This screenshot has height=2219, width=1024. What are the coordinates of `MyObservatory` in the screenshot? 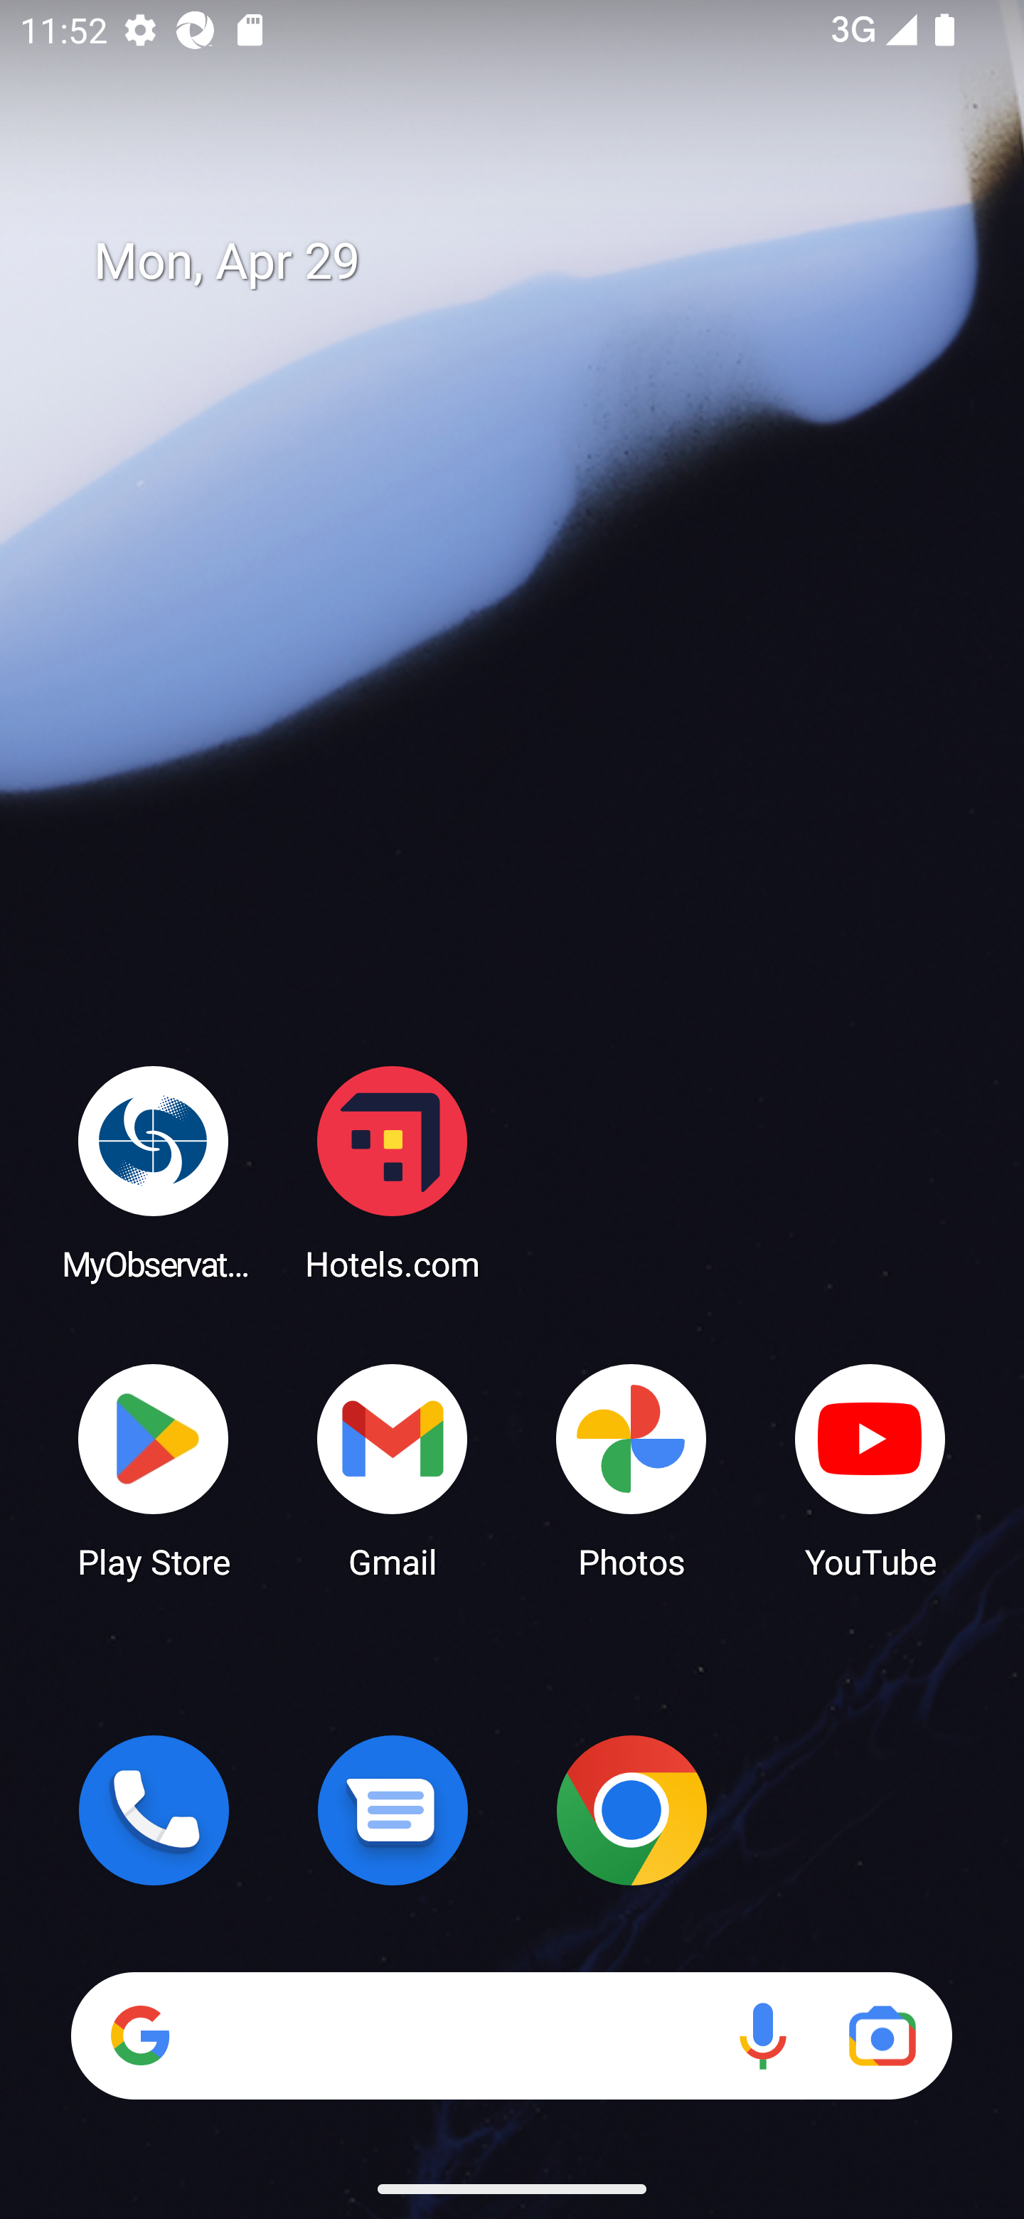 It's located at (154, 1172).